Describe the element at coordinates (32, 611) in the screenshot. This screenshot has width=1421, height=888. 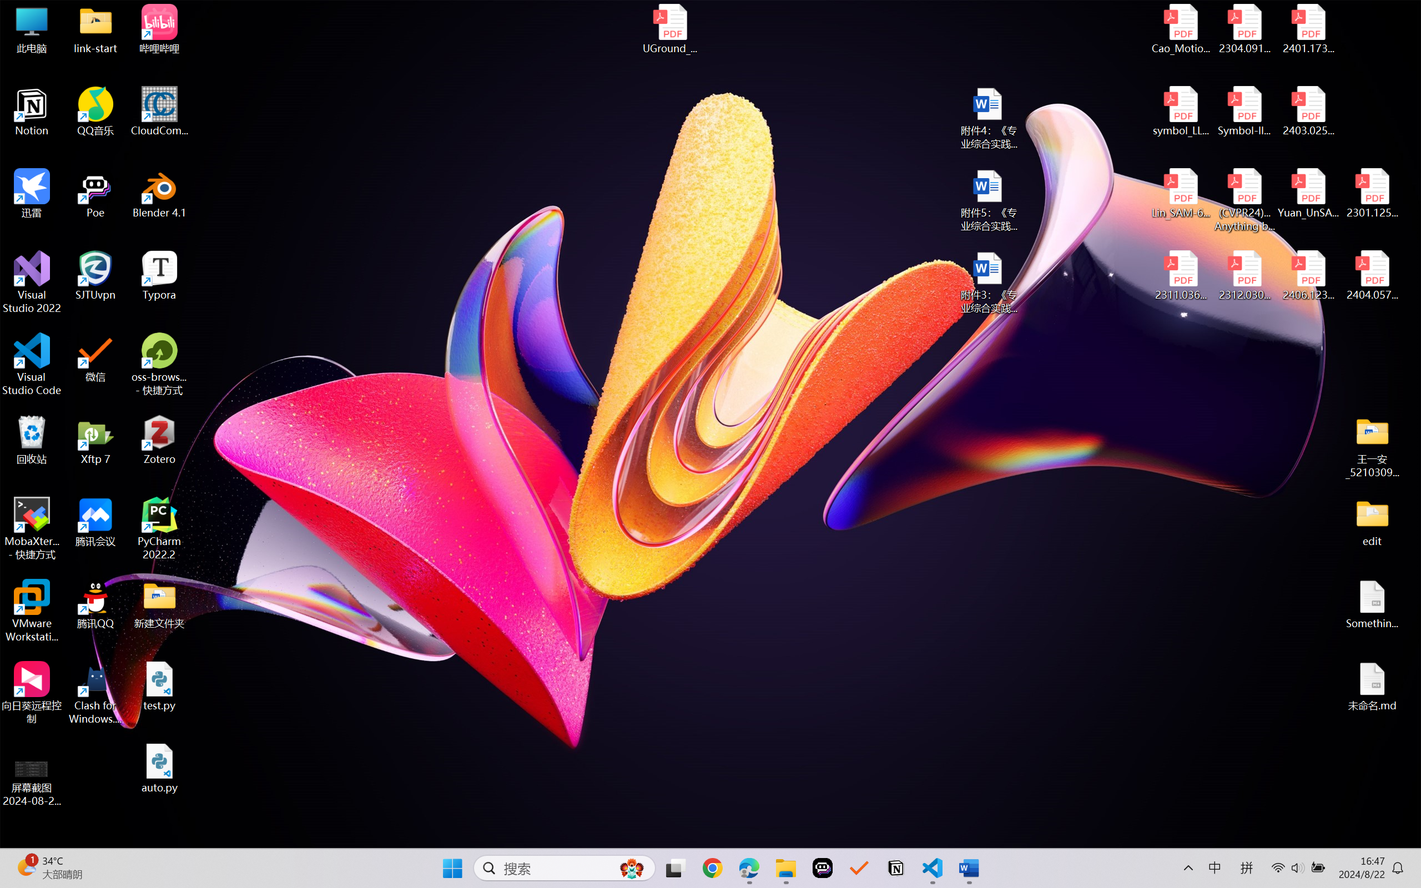
I see `VMware Workstation Pro` at that location.